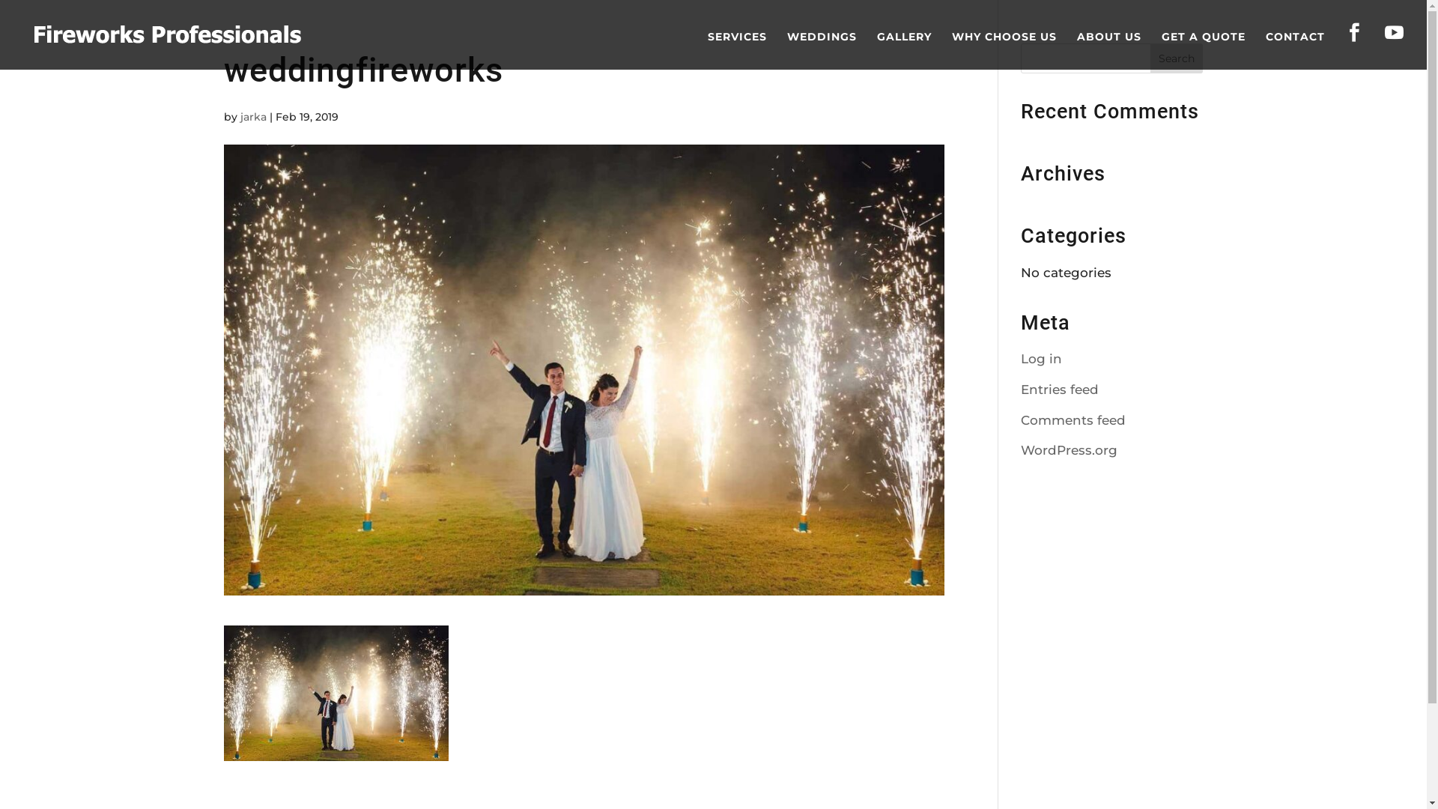 The height and width of the screenshot is (809, 1438). Describe the element at coordinates (1177, 58) in the screenshot. I see `Search` at that location.